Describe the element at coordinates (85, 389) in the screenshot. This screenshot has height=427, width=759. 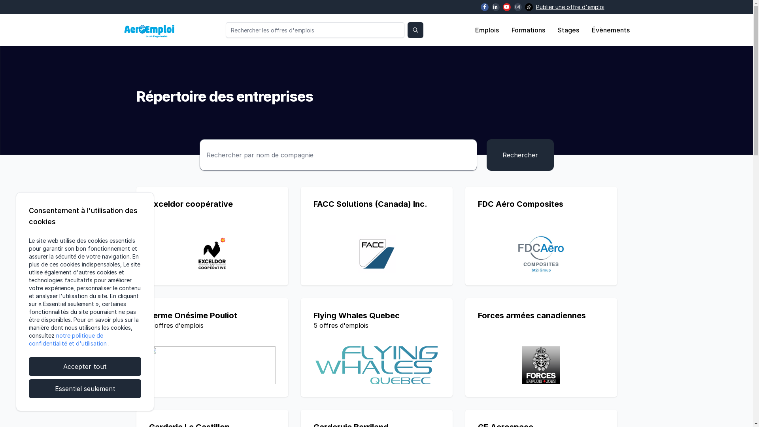
I see `Essentiel seulement` at that location.